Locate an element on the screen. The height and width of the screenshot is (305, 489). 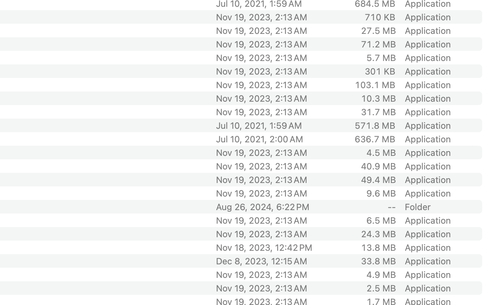
Folder is located at coordinates (418, 207).